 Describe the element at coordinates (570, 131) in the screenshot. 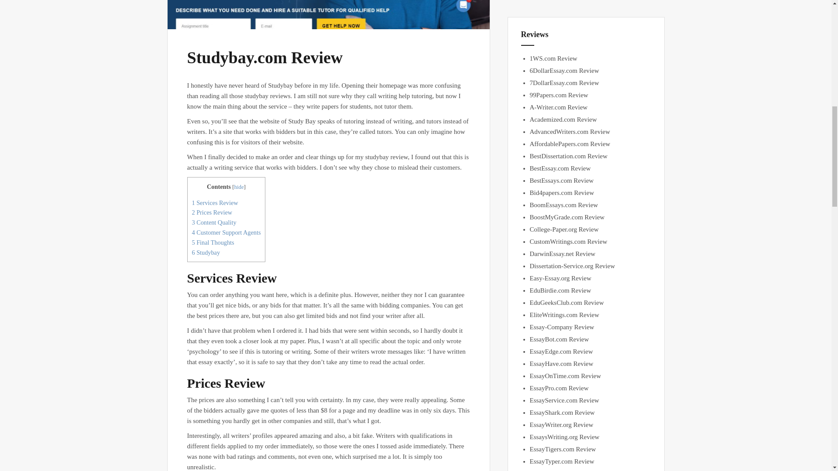

I see `AdvancedWriters.com Review` at that location.